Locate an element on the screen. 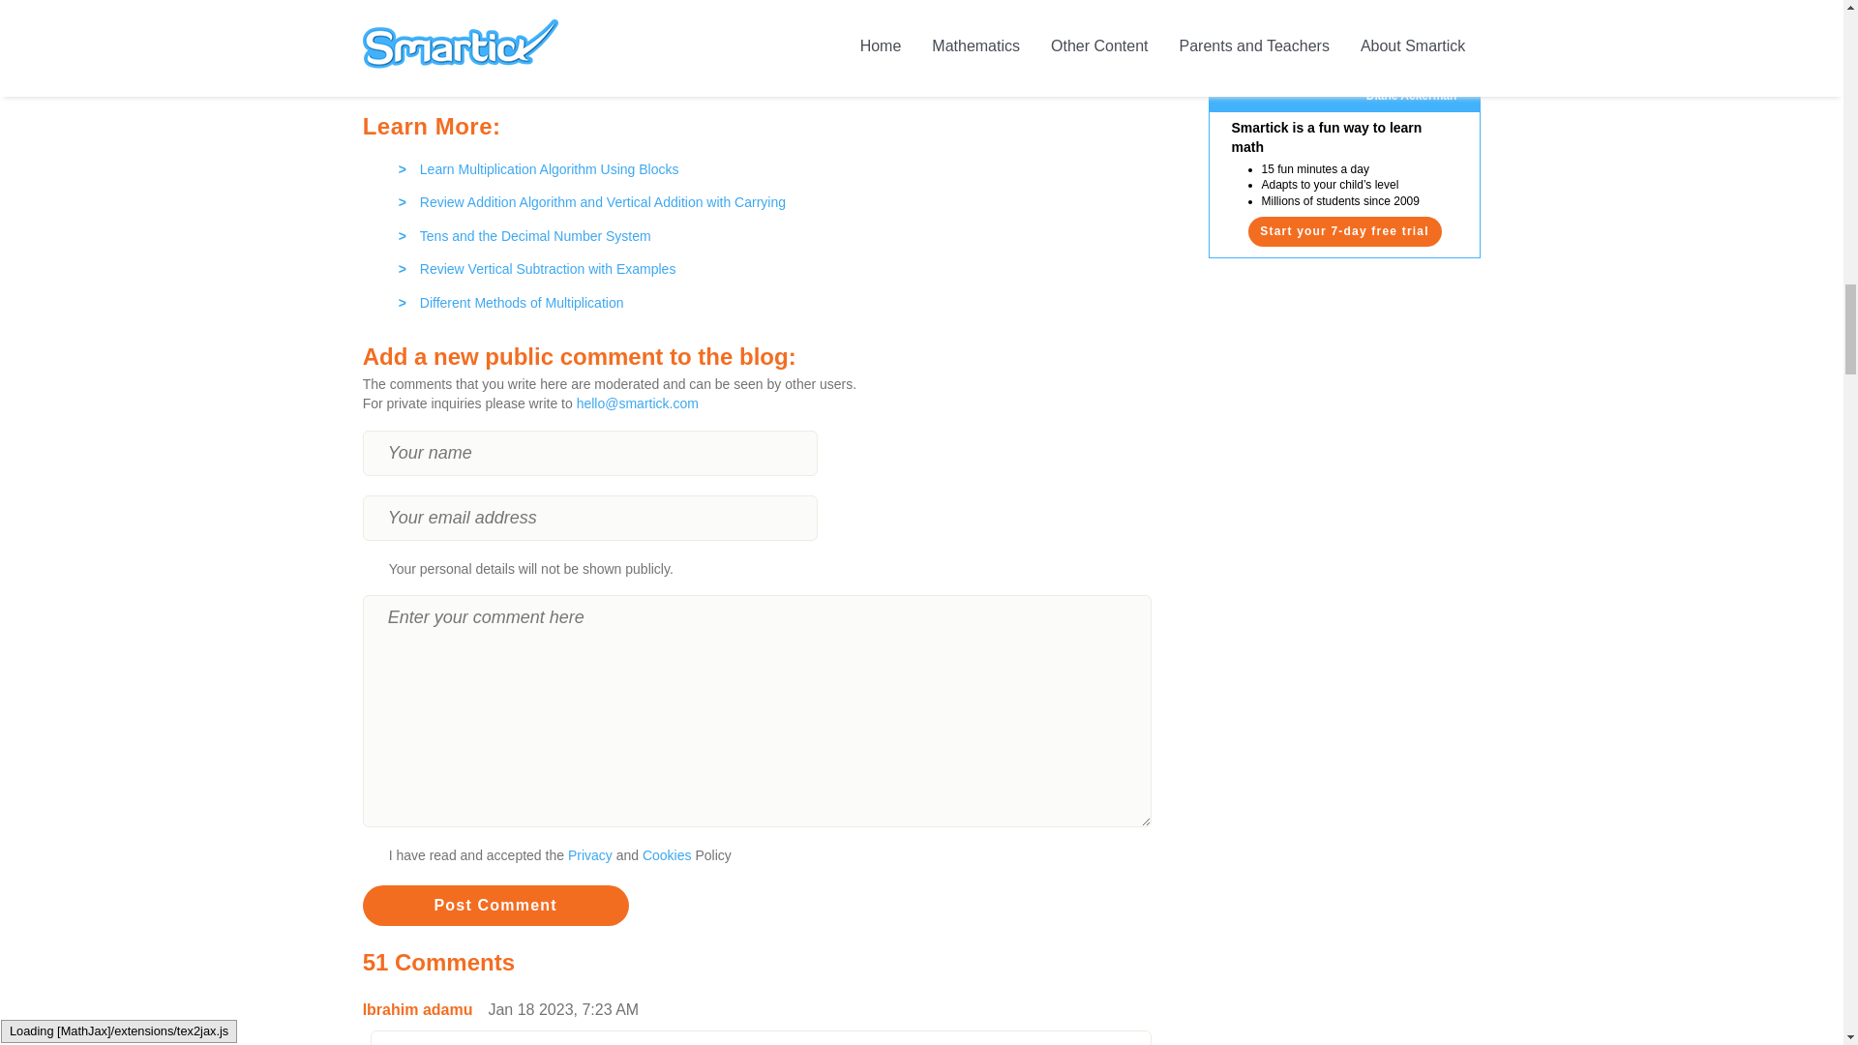 This screenshot has width=1858, height=1045. Privacy is located at coordinates (590, 855).